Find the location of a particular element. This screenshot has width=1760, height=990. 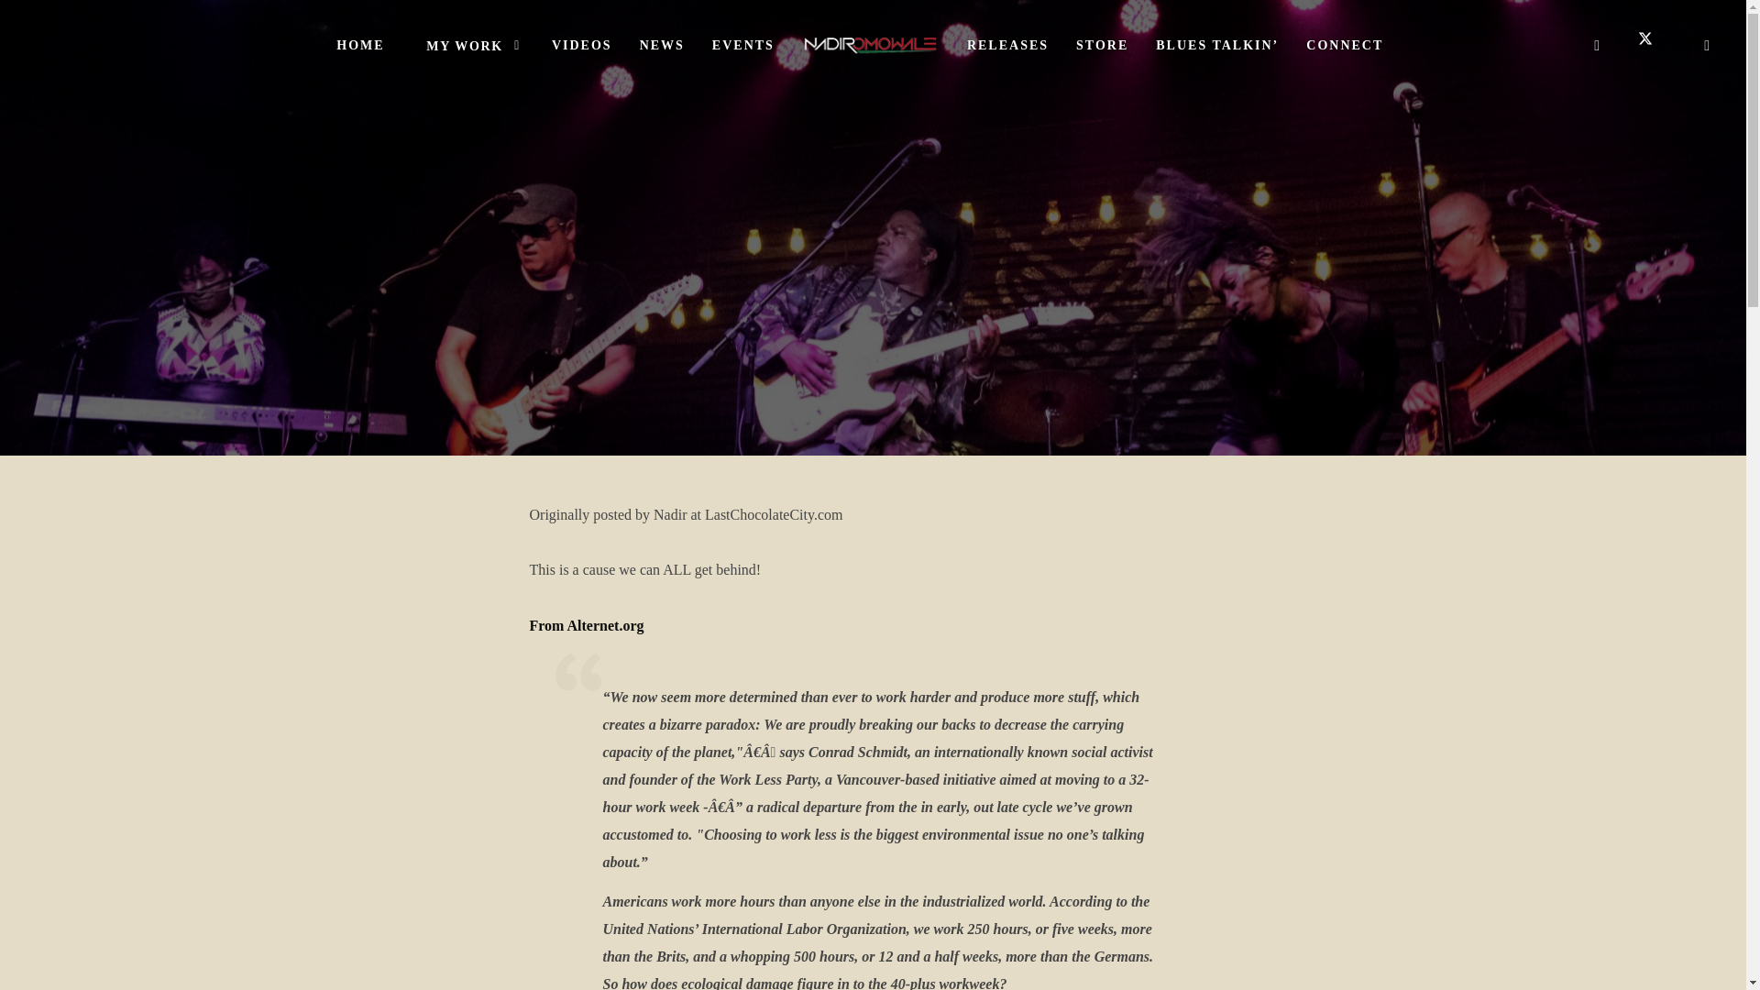

EVENTS is located at coordinates (743, 46).